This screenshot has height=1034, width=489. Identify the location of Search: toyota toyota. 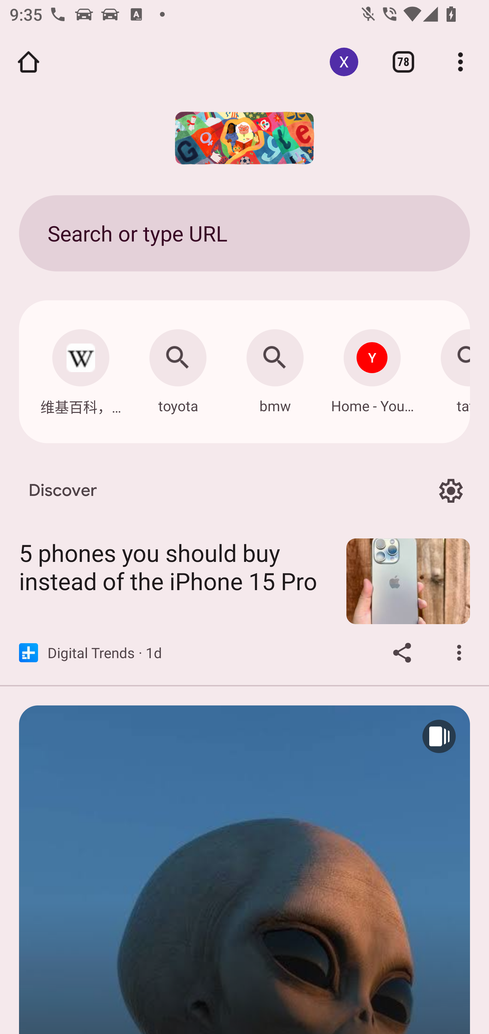
(178, 368).